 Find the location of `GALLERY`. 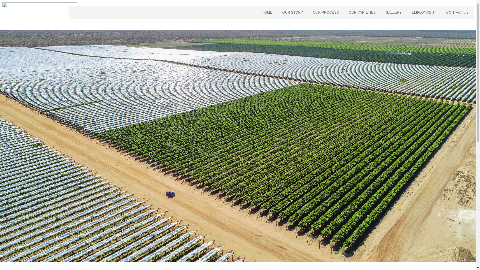

GALLERY is located at coordinates (393, 12).